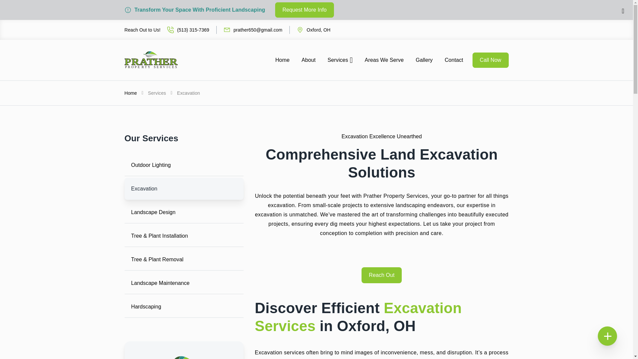 Image resolution: width=638 pixels, height=359 pixels. Describe the element at coordinates (183, 165) in the screenshot. I see `Outdoor Lighting` at that location.